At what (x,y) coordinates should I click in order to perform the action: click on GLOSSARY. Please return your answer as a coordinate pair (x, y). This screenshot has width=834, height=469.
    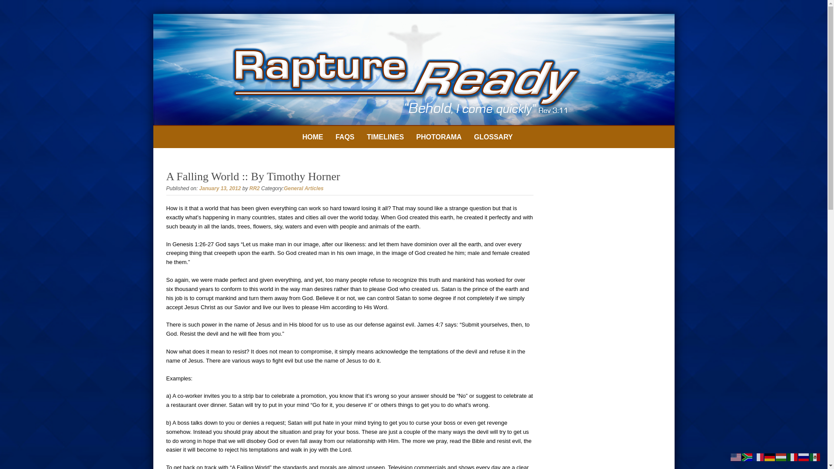
    Looking at the image, I should click on (493, 137).